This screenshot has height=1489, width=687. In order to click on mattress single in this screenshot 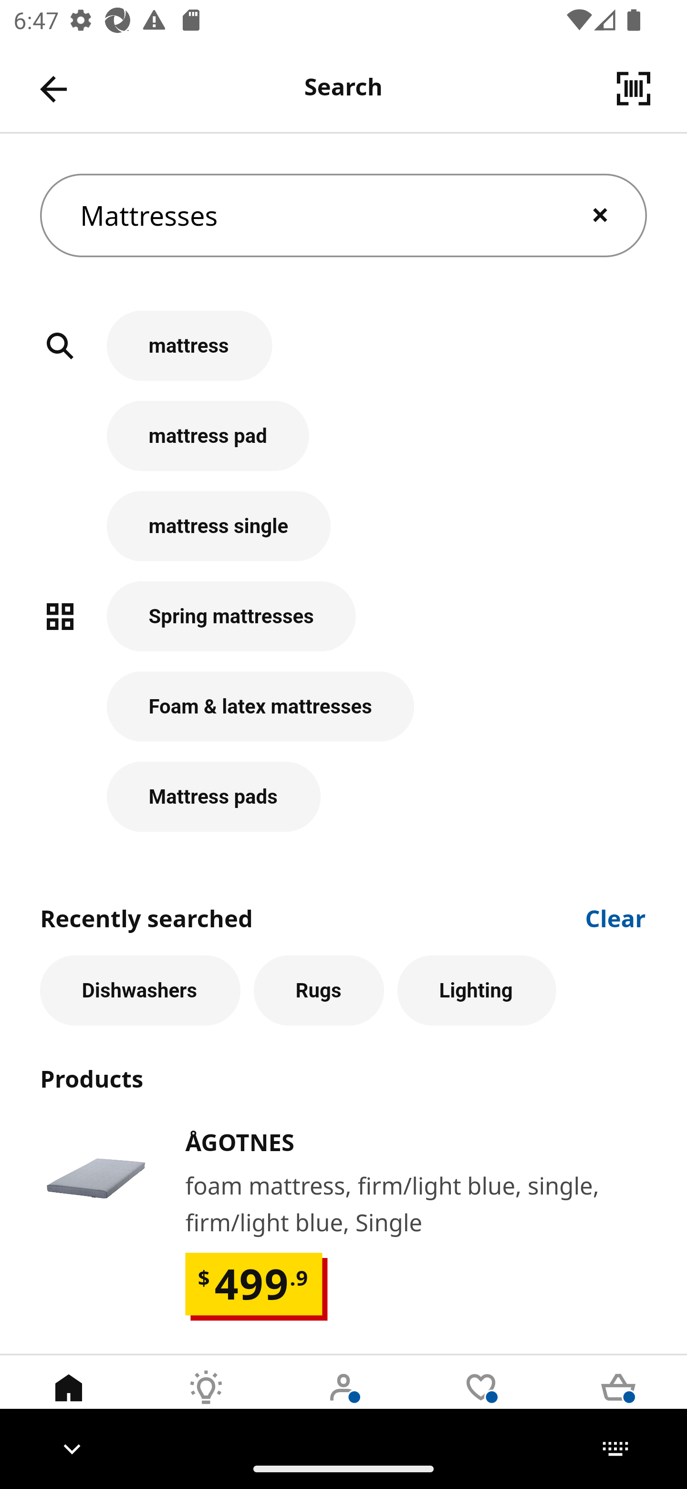, I will do `click(343, 535)`.